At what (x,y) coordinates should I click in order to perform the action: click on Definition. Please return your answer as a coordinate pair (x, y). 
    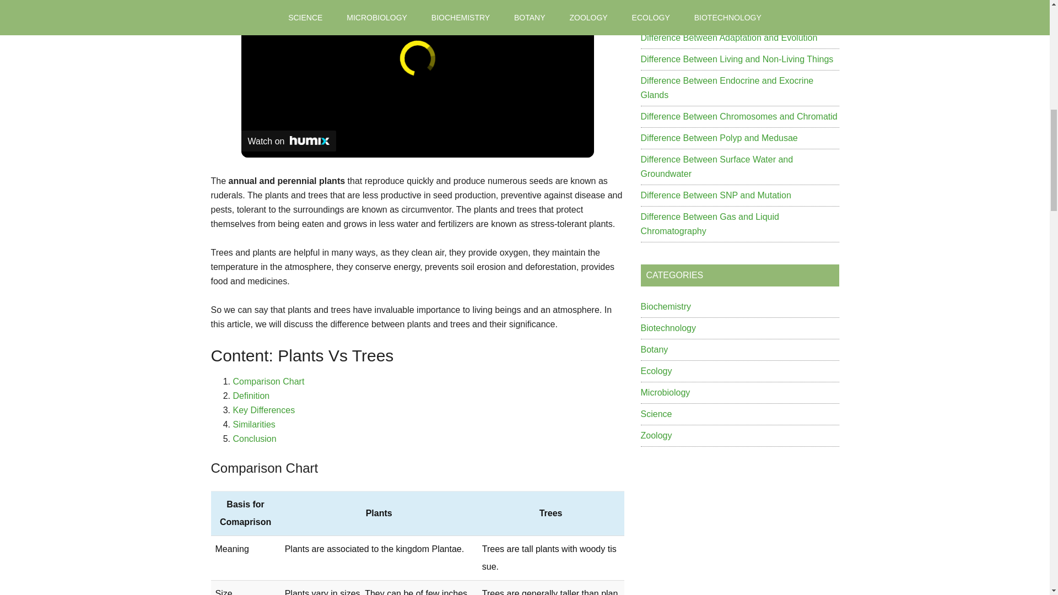
    Looking at the image, I should click on (251, 396).